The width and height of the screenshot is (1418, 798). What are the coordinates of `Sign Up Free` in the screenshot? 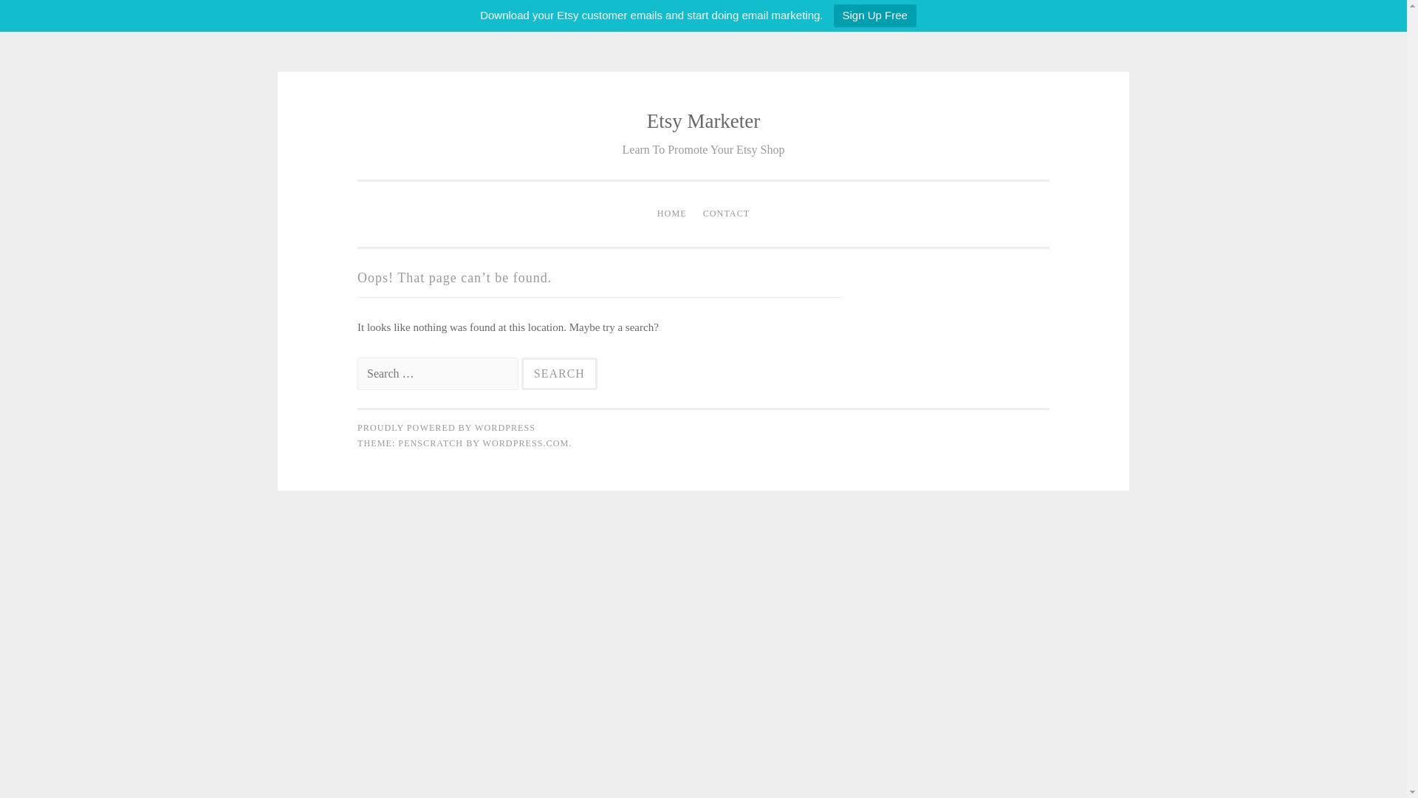 It's located at (874, 16).